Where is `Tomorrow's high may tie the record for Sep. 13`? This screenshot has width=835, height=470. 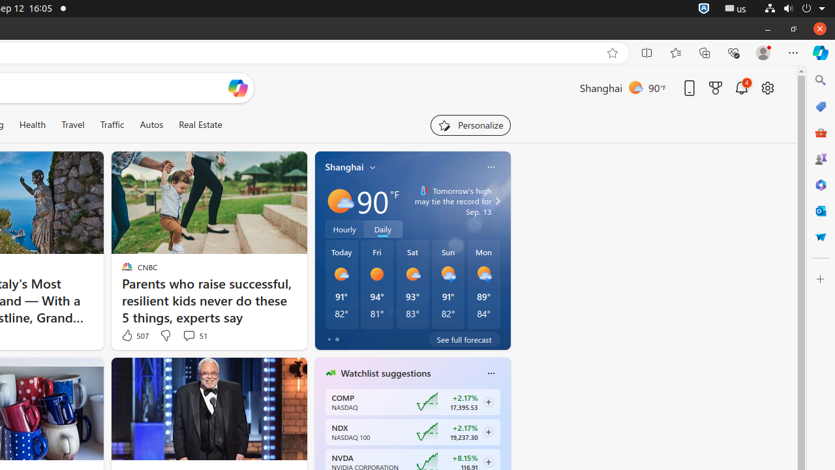 Tomorrow's high may tie the record for Sep. 13 is located at coordinates (450, 201).